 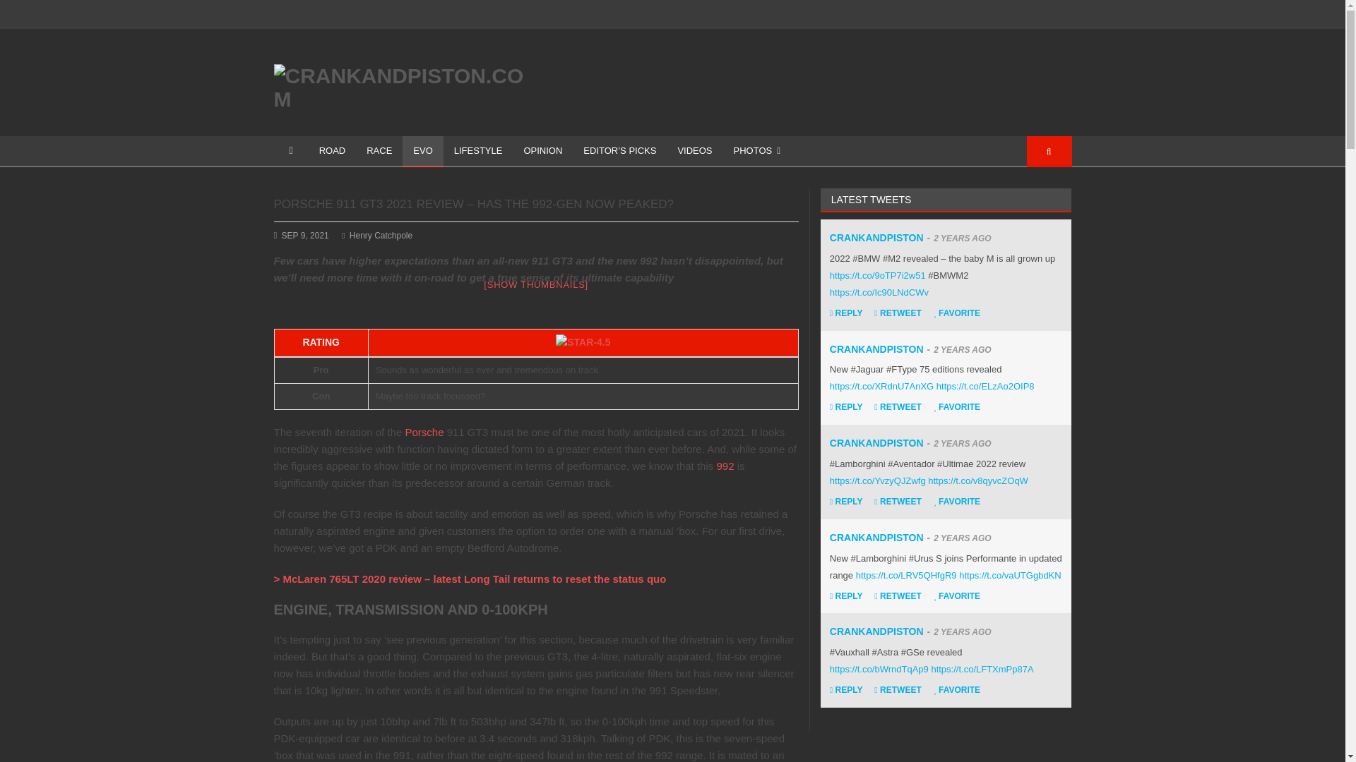 I want to click on RACE, so click(x=379, y=151).